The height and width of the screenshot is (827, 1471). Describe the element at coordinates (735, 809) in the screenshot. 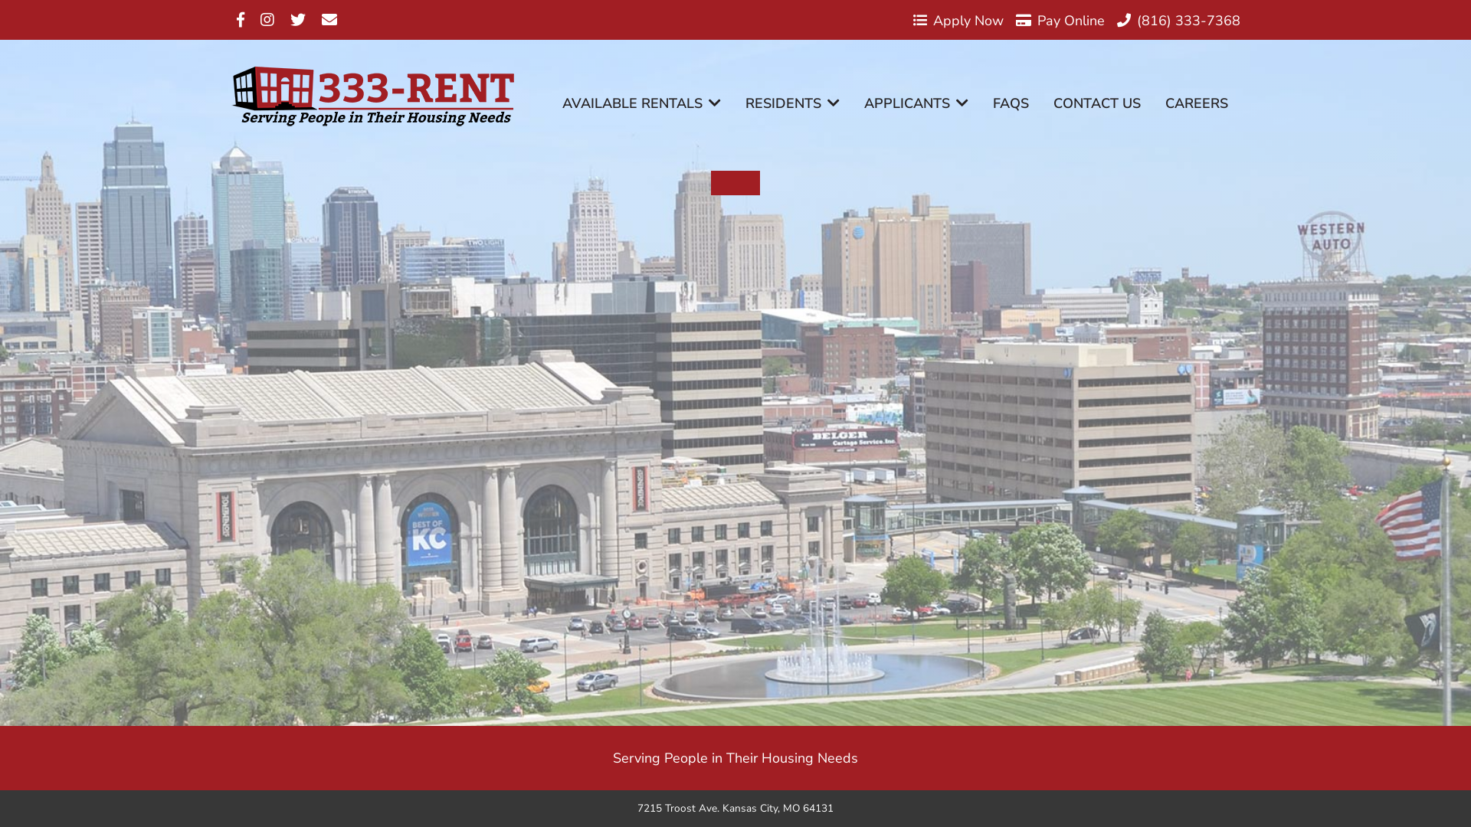

I see `7215 Troost Ave. Kansas City, MO 64131` at that location.